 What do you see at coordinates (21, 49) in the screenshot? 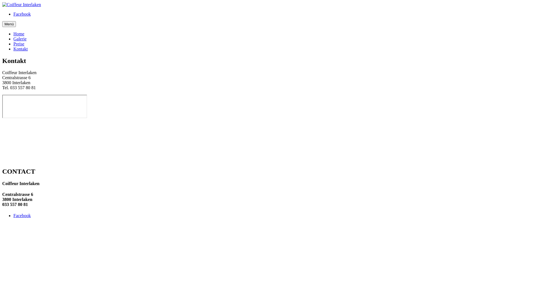
I see `Kontakt` at bounding box center [21, 49].